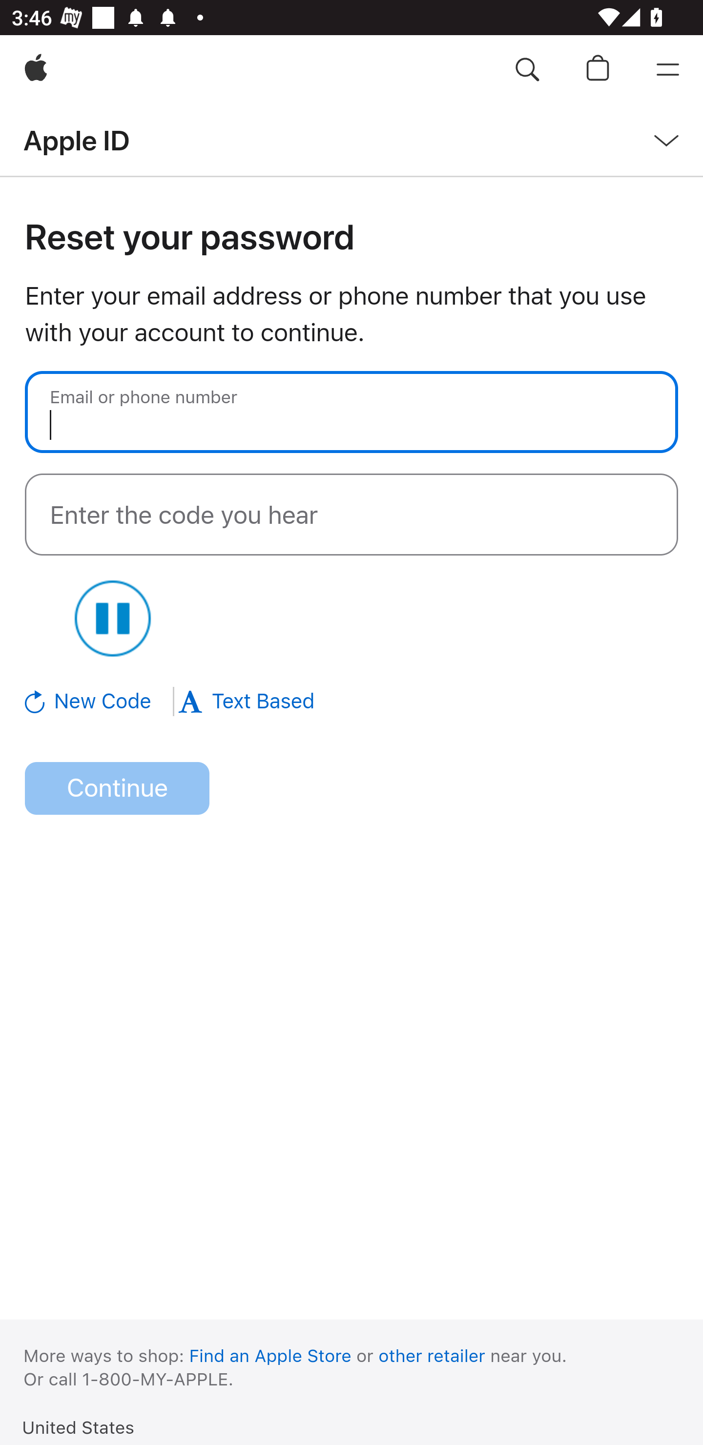  What do you see at coordinates (78, 1426) in the screenshot?
I see `United States` at bounding box center [78, 1426].